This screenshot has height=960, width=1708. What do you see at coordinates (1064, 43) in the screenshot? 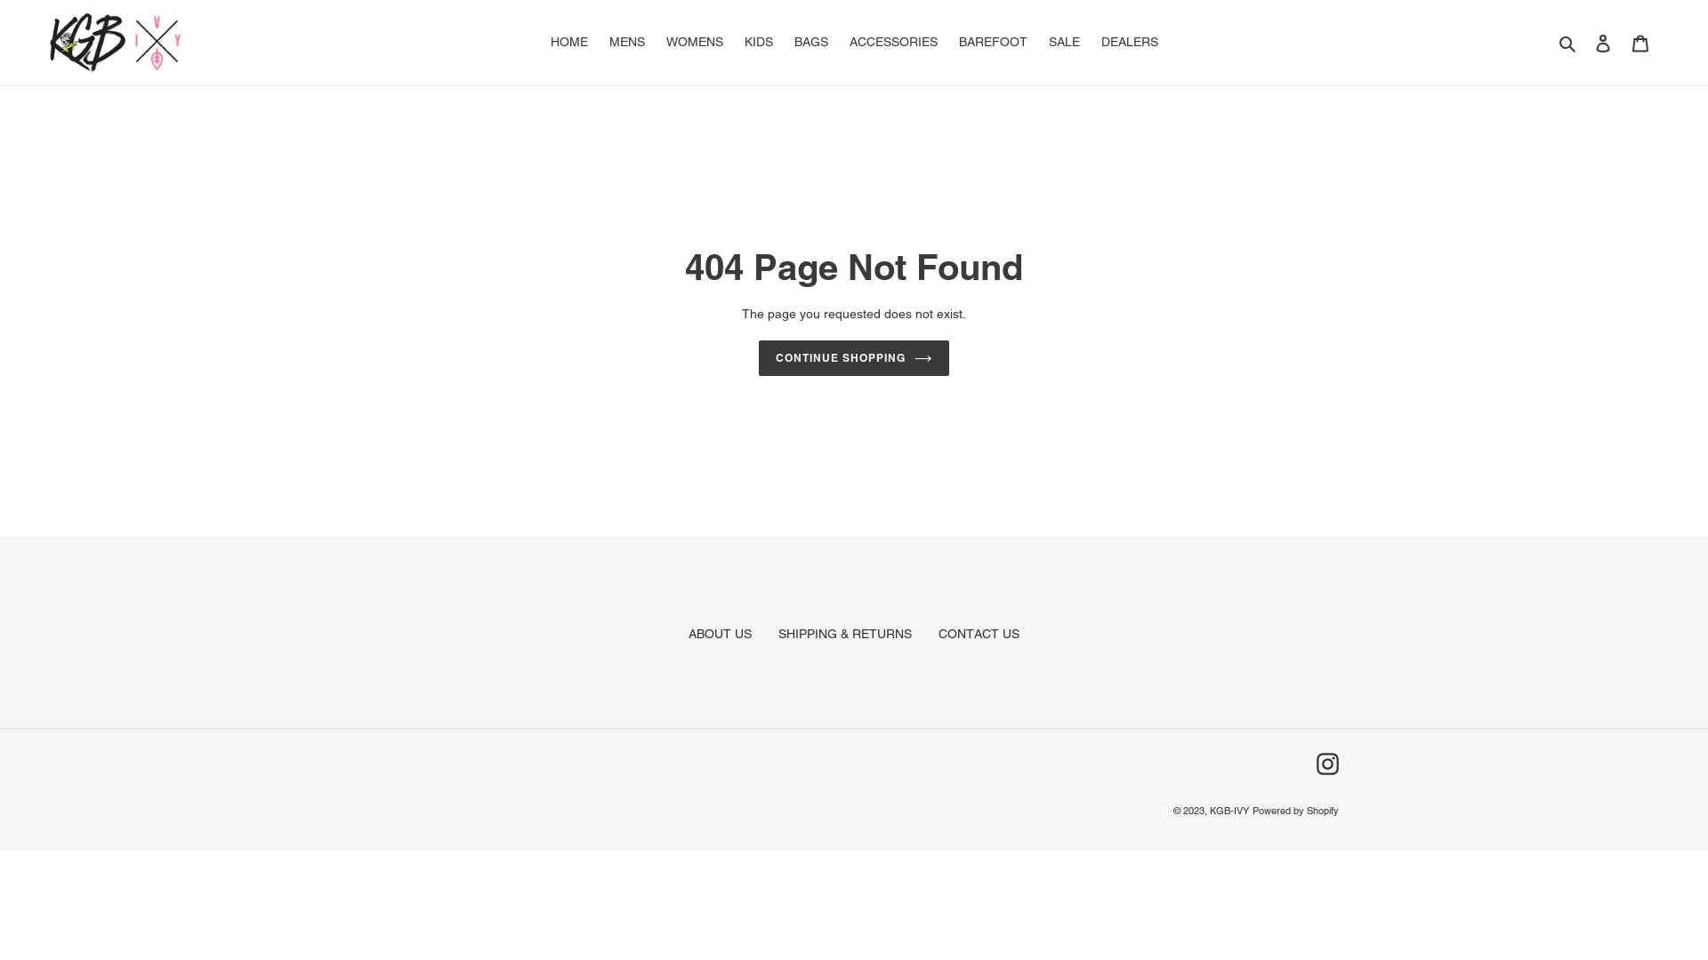
I see `SALE` at bounding box center [1064, 43].